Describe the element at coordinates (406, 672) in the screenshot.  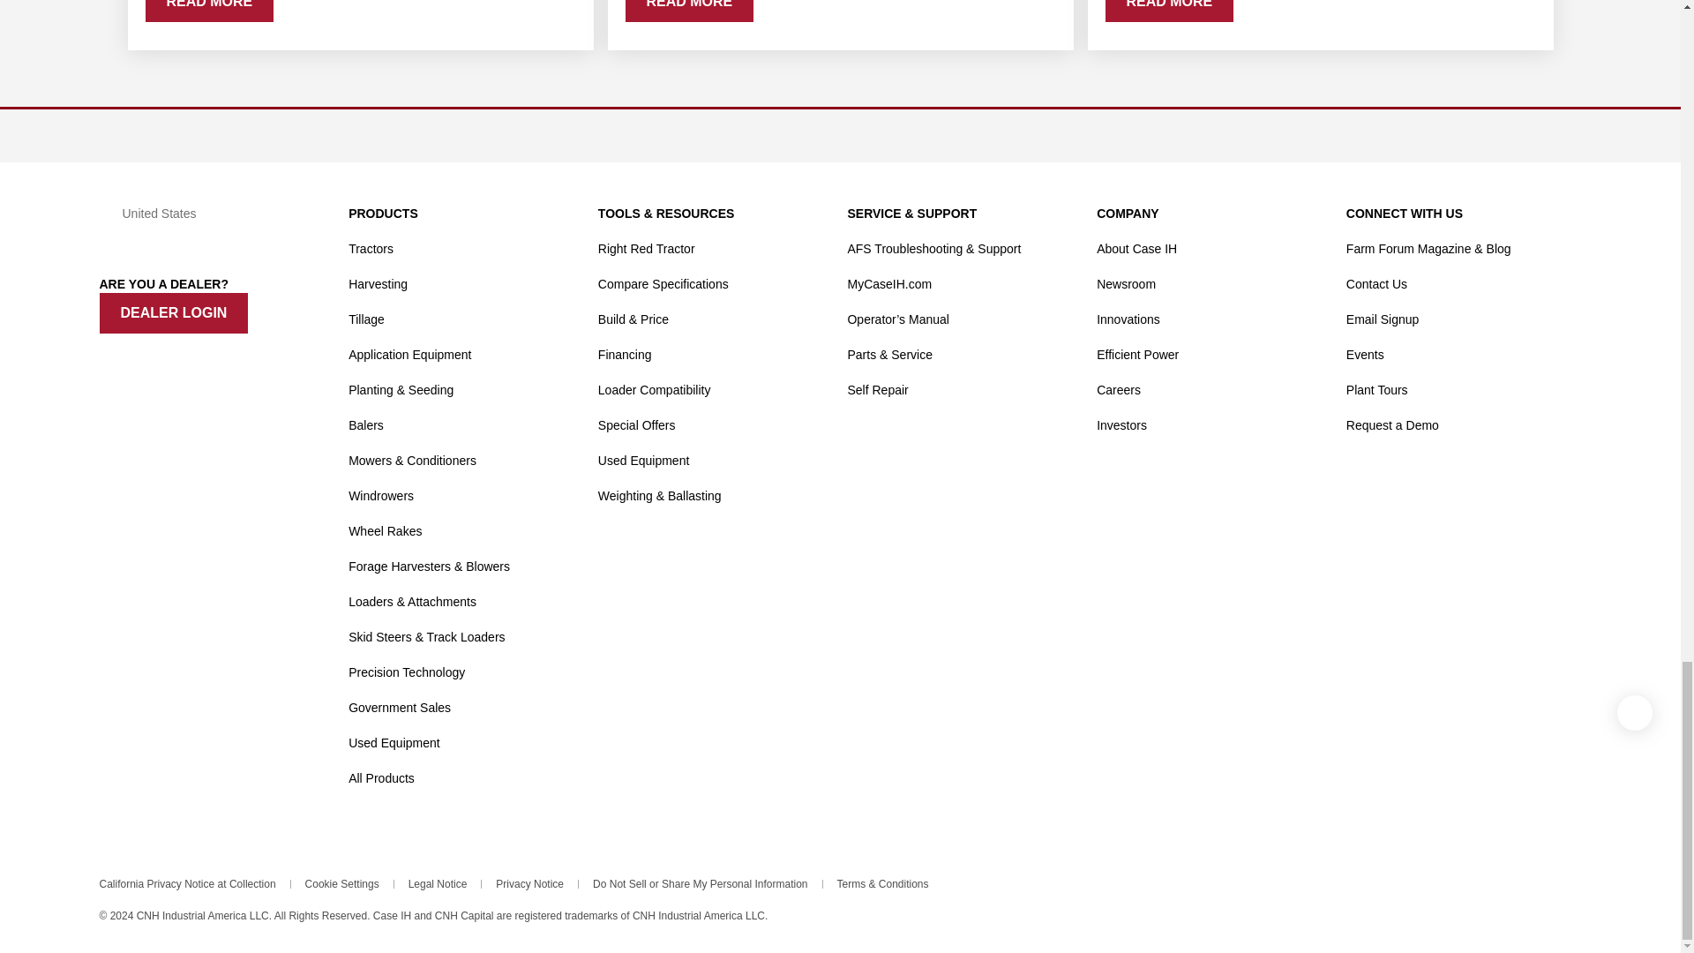
I see `Precision Technology` at that location.